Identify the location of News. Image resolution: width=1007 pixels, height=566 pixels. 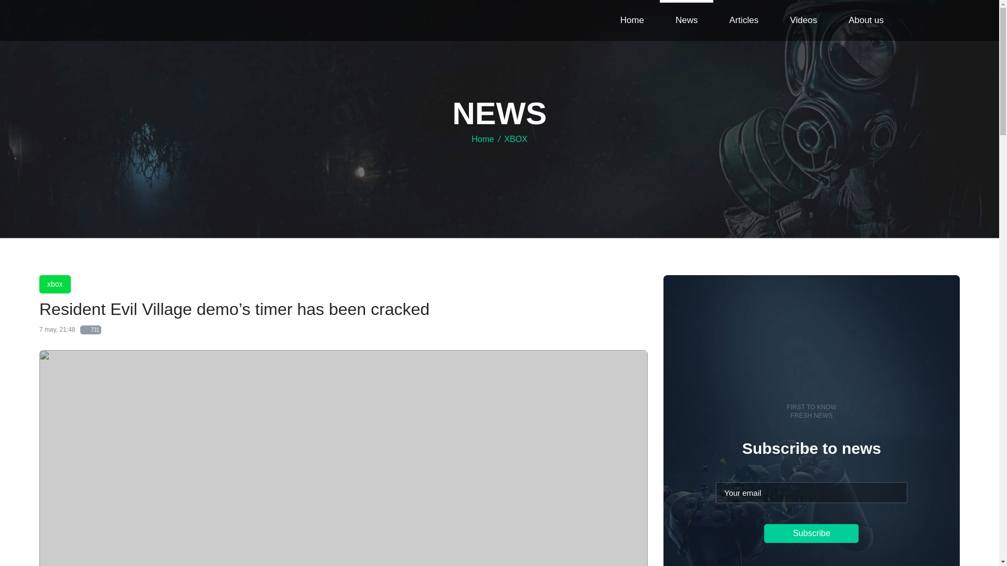
(687, 20).